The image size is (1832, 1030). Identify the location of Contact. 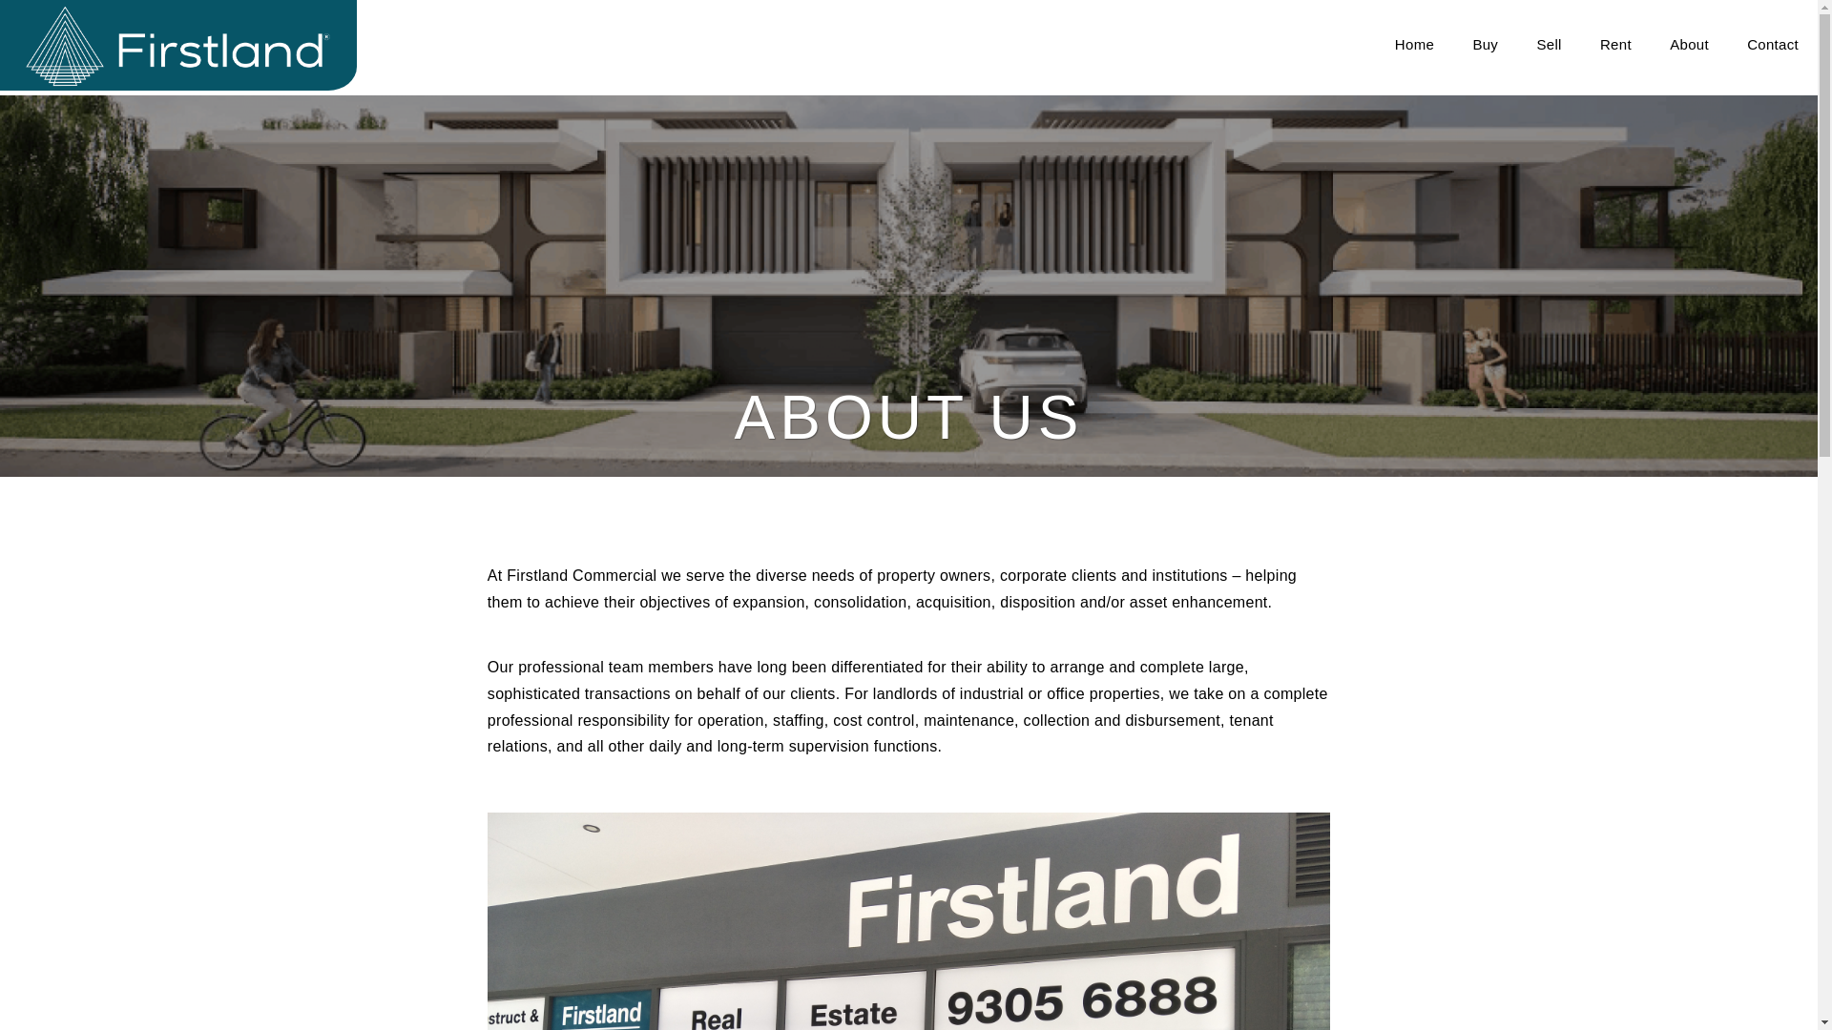
(1773, 45).